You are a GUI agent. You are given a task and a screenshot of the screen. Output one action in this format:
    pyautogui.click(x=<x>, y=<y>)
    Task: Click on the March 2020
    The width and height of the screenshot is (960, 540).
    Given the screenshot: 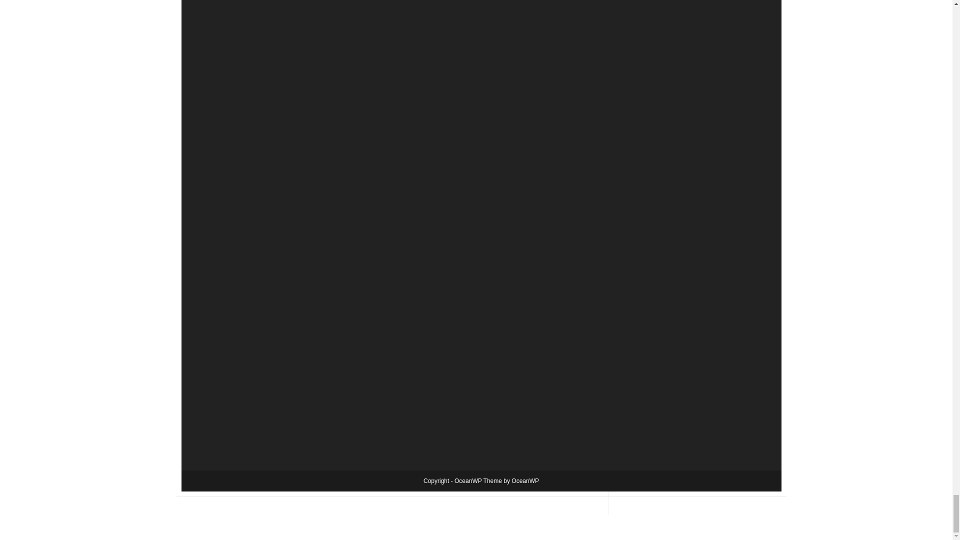 What is the action you would take?
    pyautogui.click(x=645, y=46)
    